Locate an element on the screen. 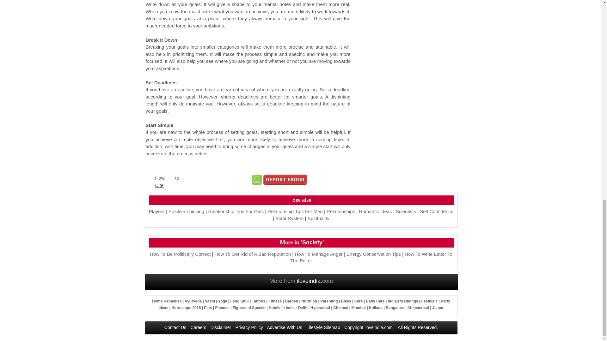 The width and height of the screenshot is (607, 341). Players is located at coordinates (156, 211).